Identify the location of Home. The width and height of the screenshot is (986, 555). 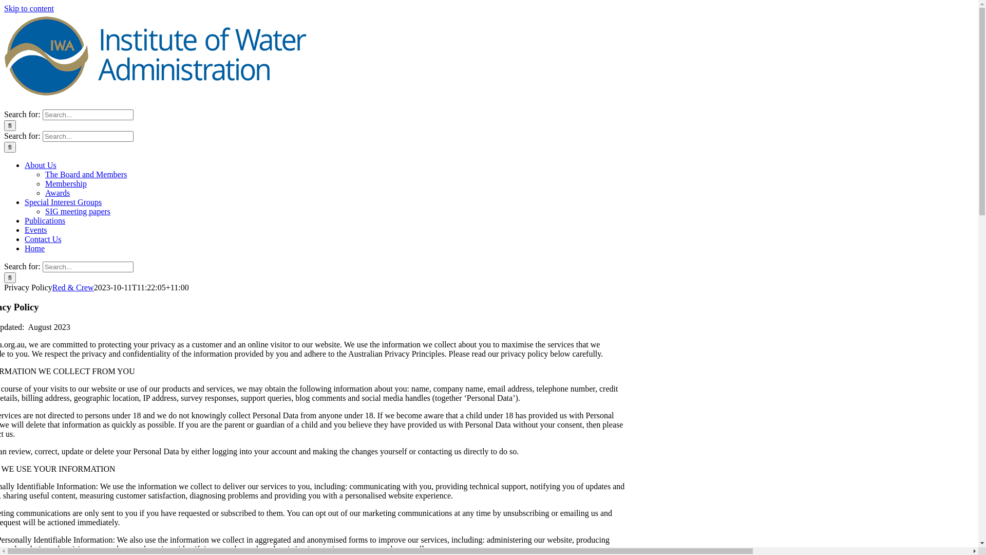
(35, 249).